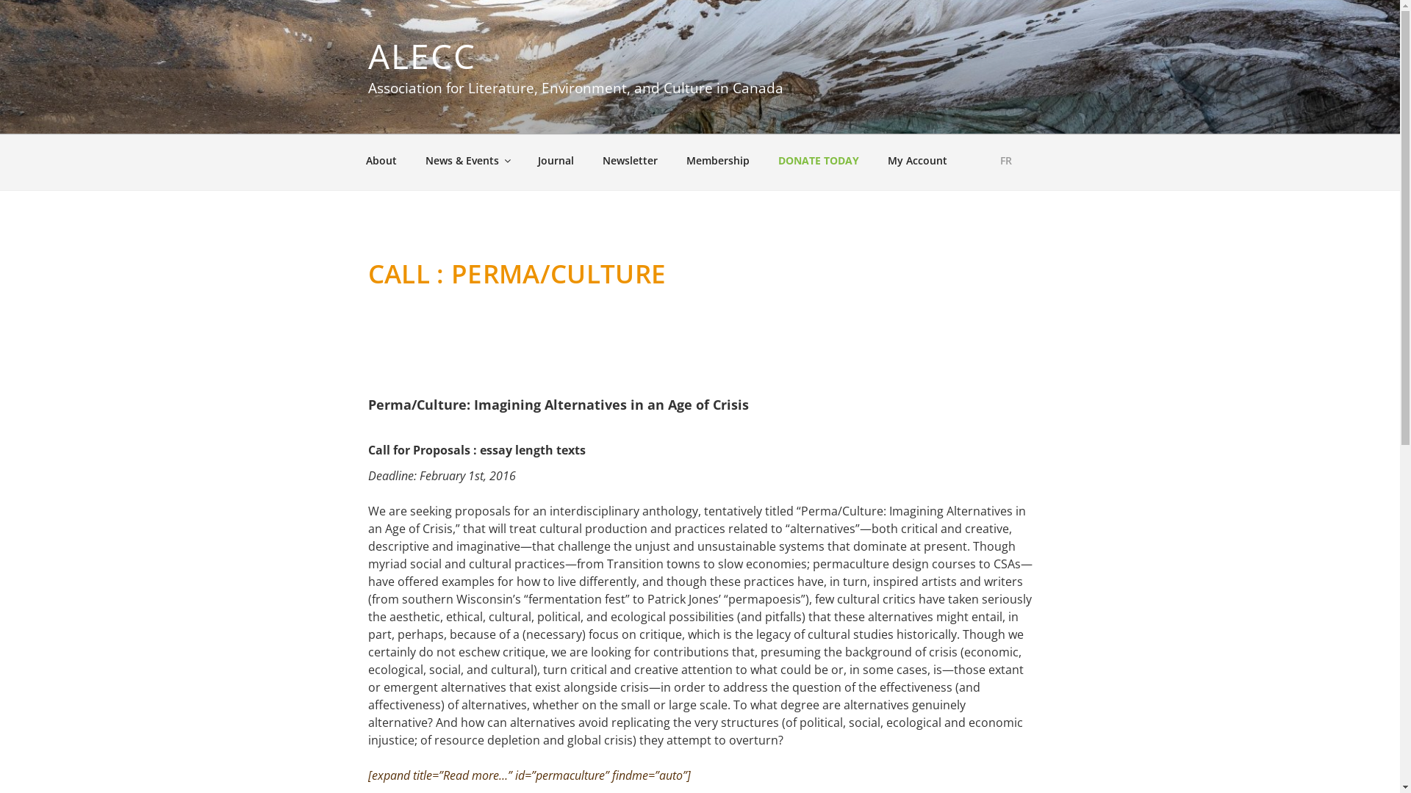 The height and width of the screenshot is (793, 1411). What do you see at coordinates (467, 160) in the screenshot?
I see `News & Events` at bounding box center [467, 160].